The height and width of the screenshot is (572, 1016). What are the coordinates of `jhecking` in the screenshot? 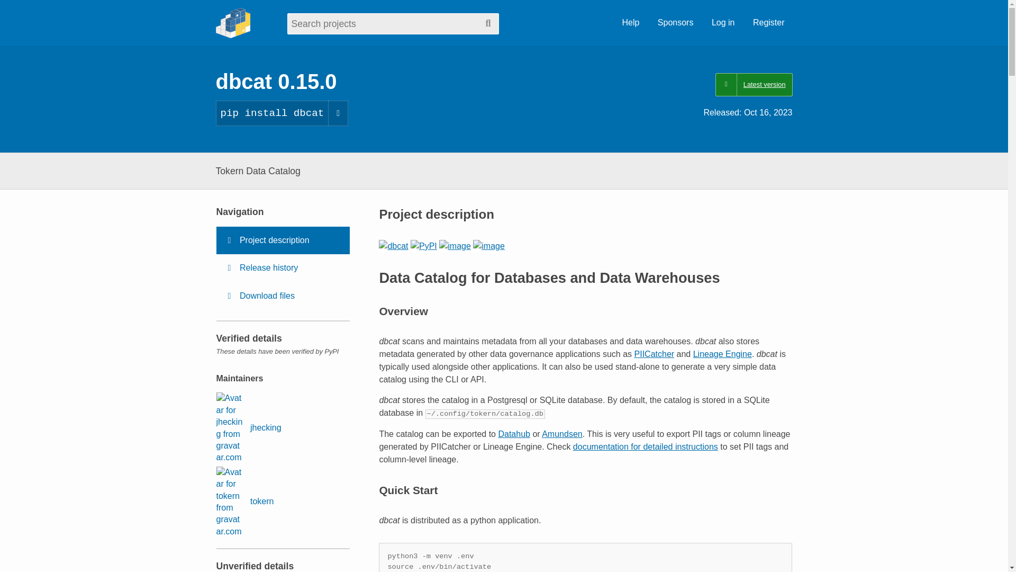 It's located at (248, 427).